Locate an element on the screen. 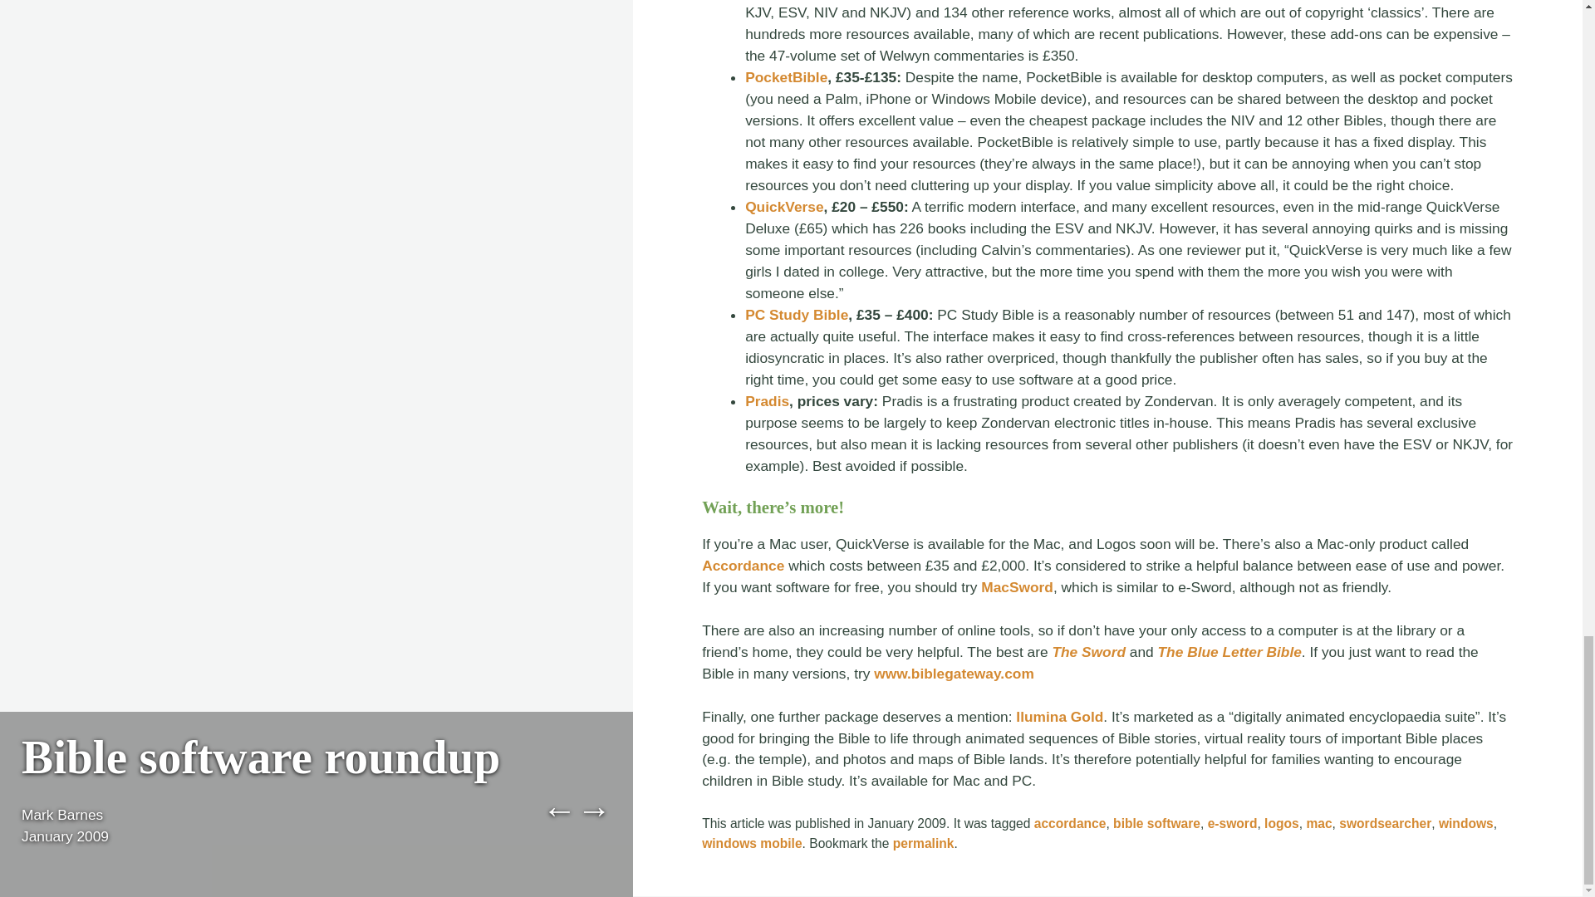  Permalink to Bible software roundup is located at coordinates (924, 842).